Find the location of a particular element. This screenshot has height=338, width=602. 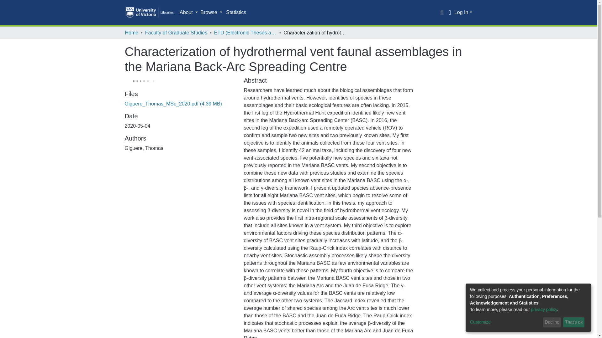

Browse is located at coordinates (211, 13).